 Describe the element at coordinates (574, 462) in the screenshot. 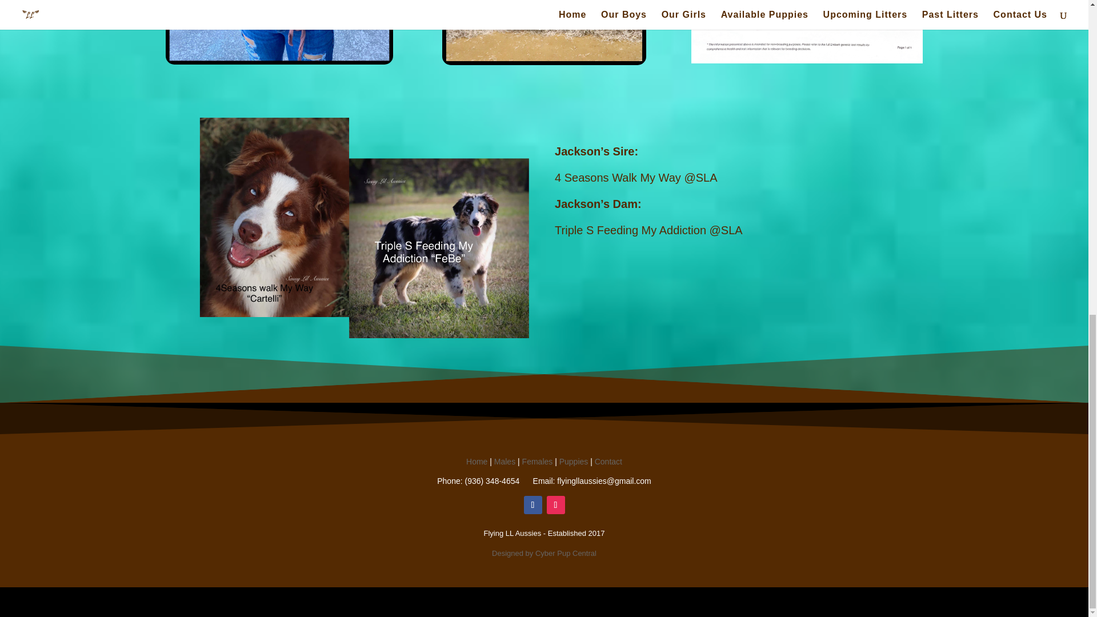

I see `Puppies` at that location.